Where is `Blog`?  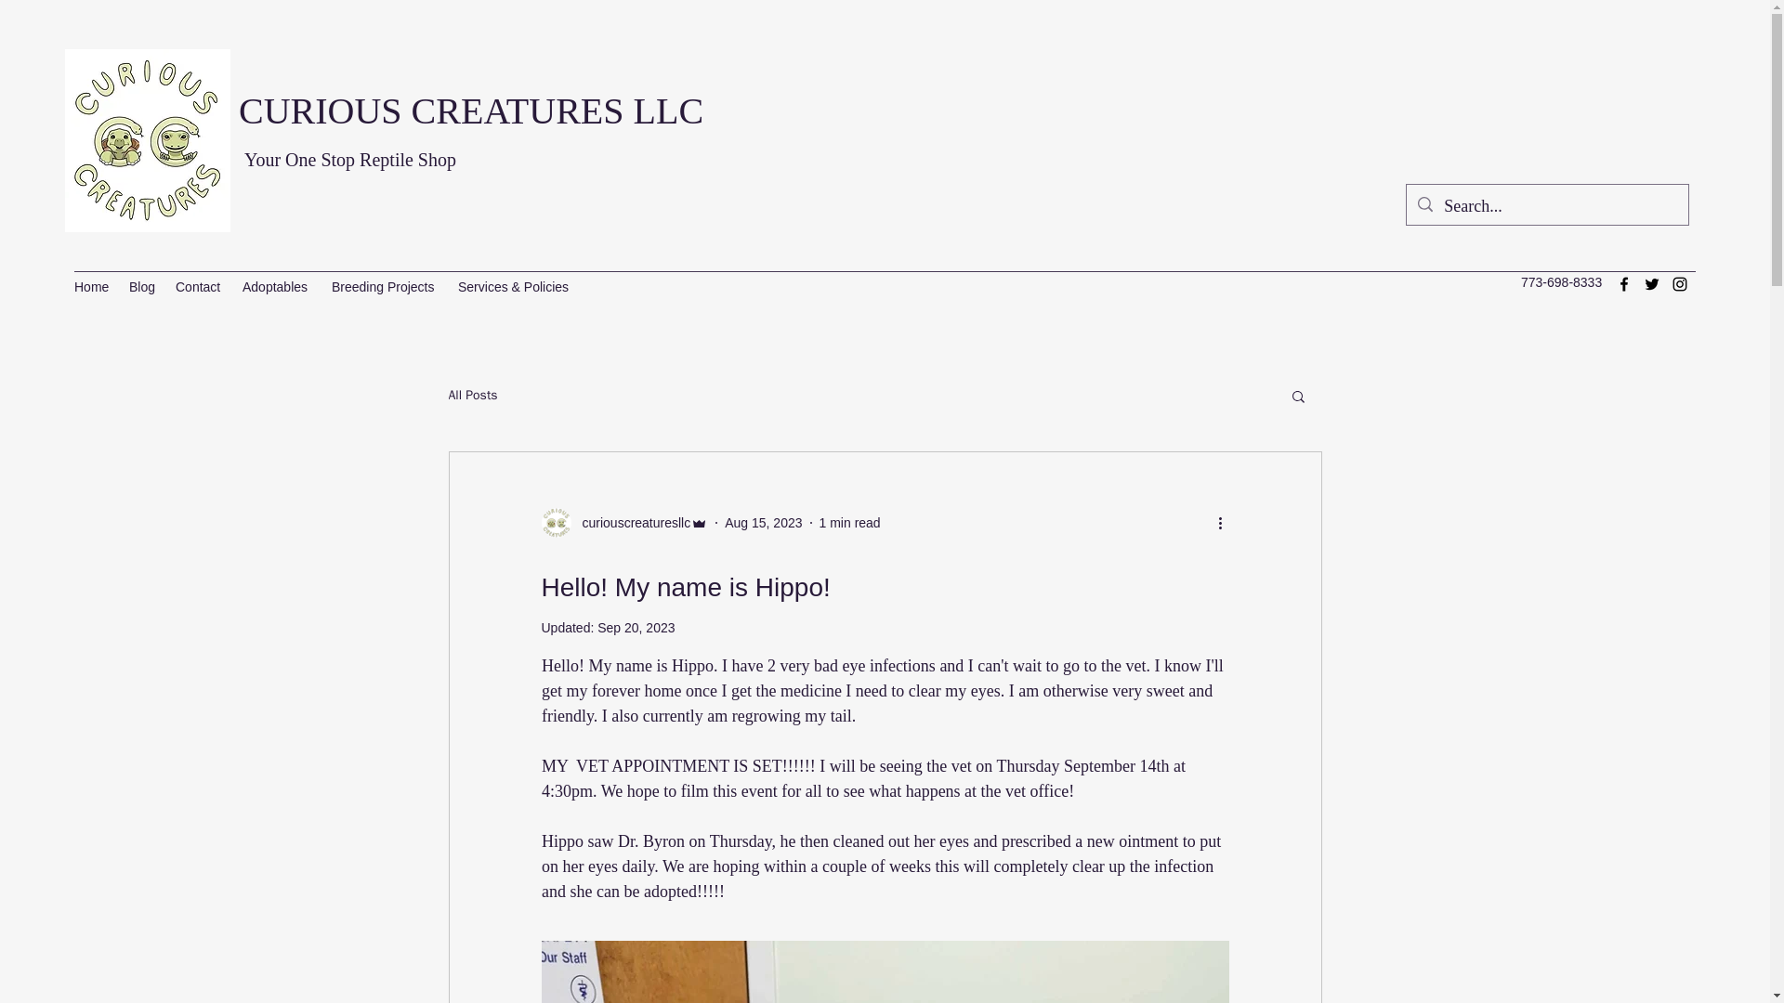
Blog is located at coordinates (142, 287).